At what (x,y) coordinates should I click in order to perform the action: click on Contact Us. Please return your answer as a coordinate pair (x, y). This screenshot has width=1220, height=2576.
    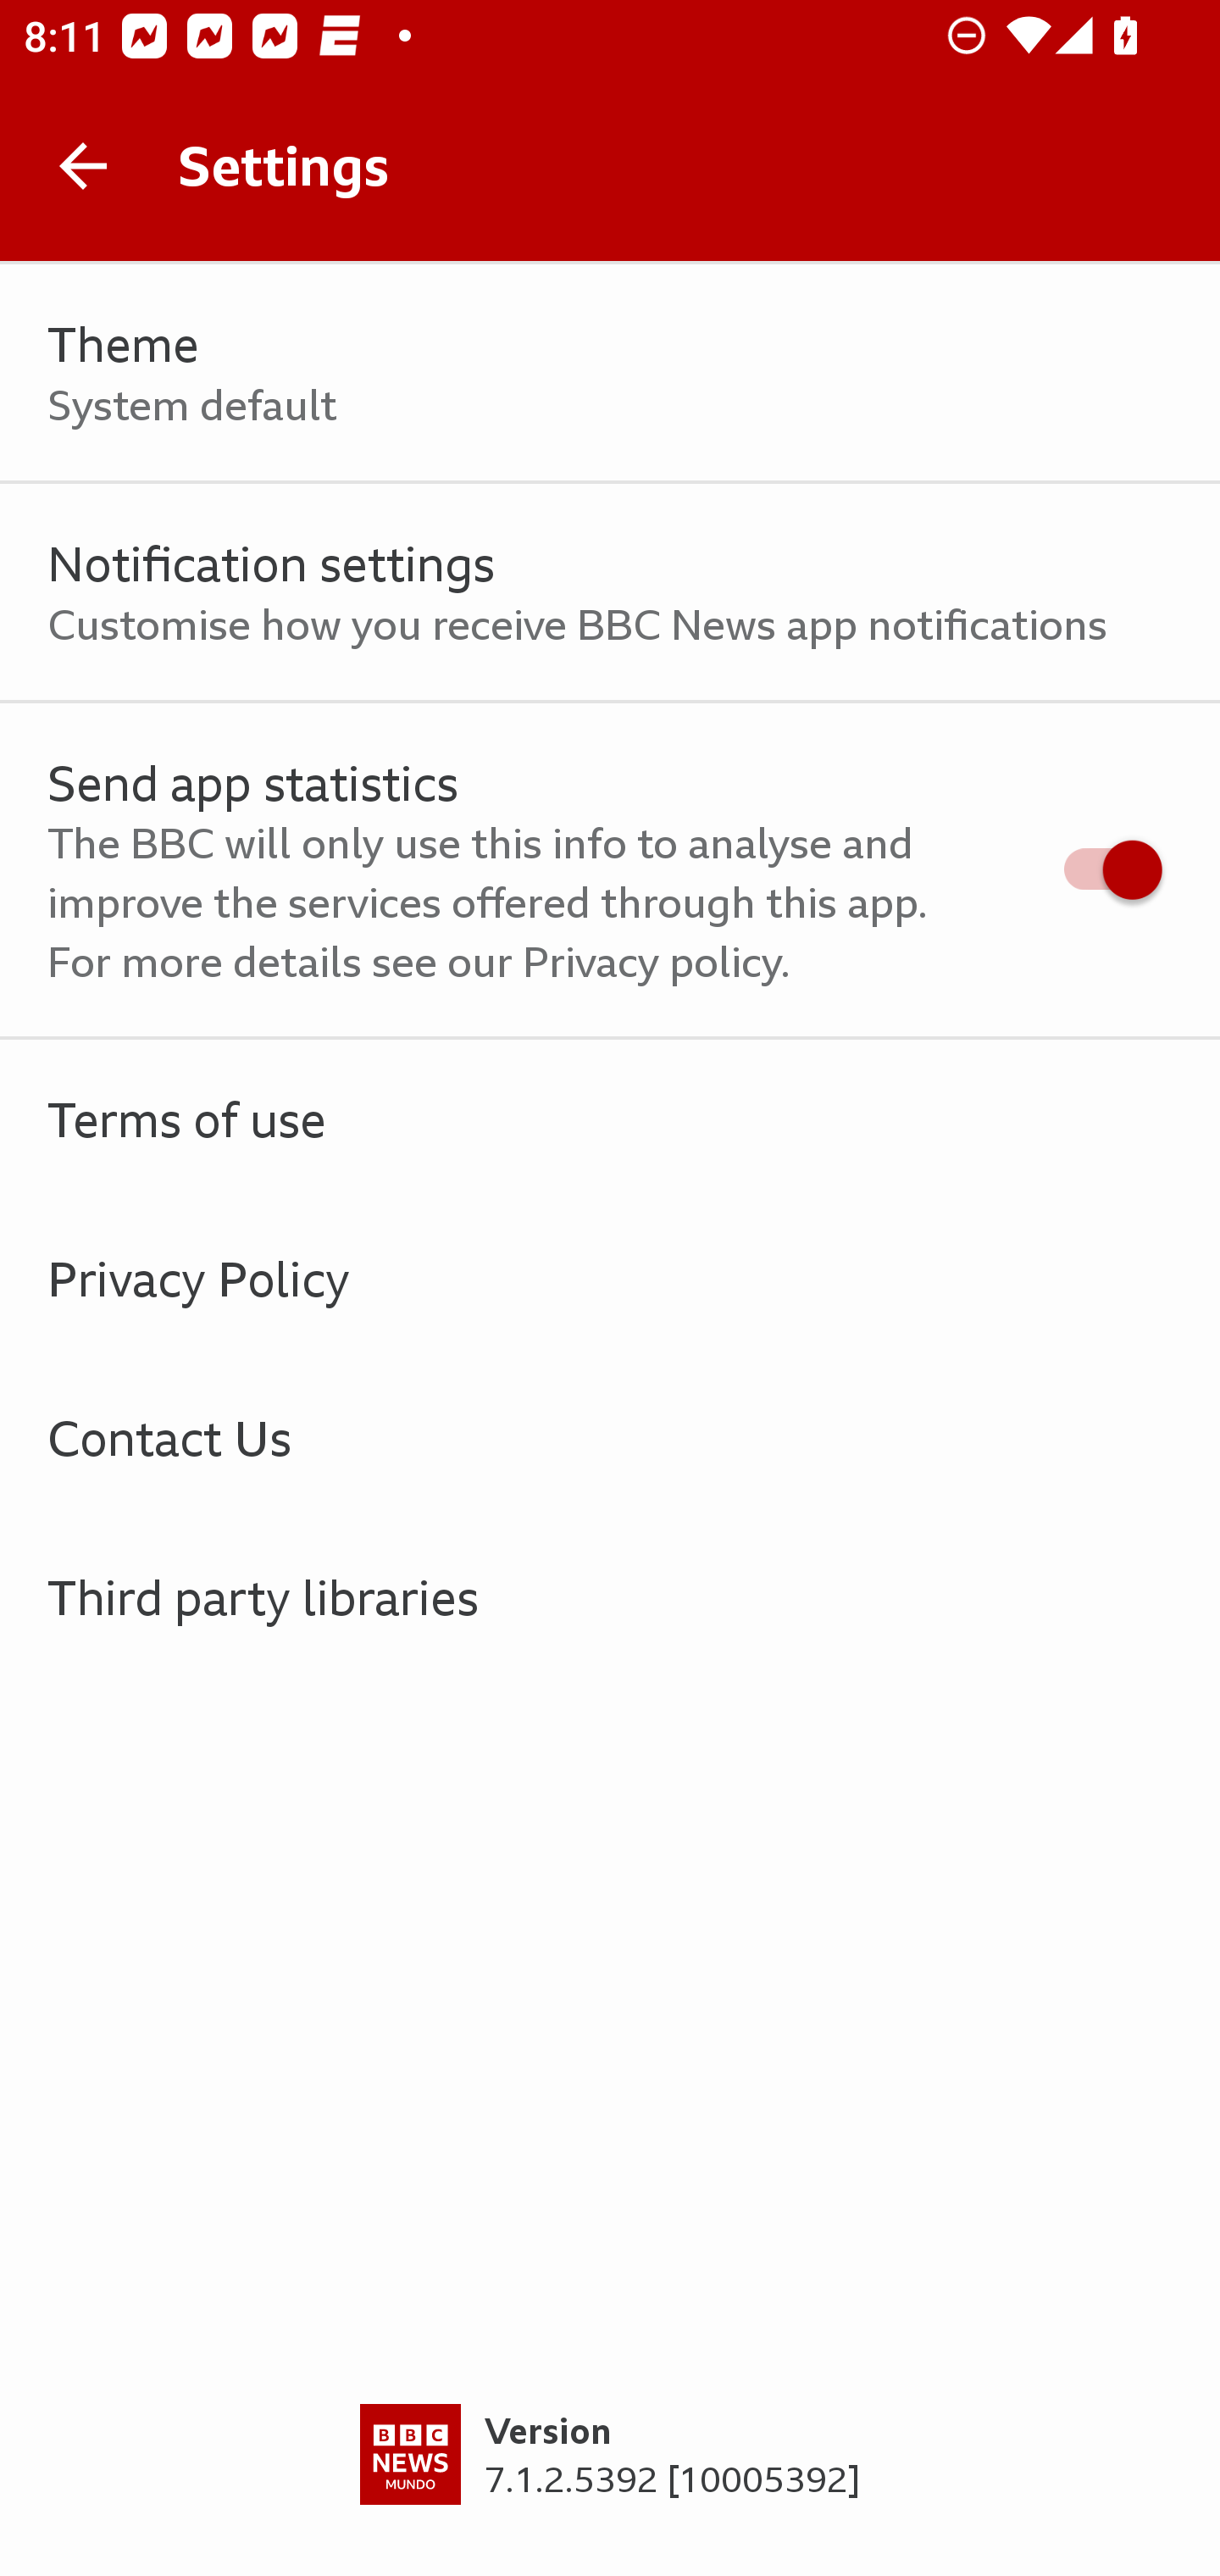
    Looking at the image, I should click on (610, 1437).